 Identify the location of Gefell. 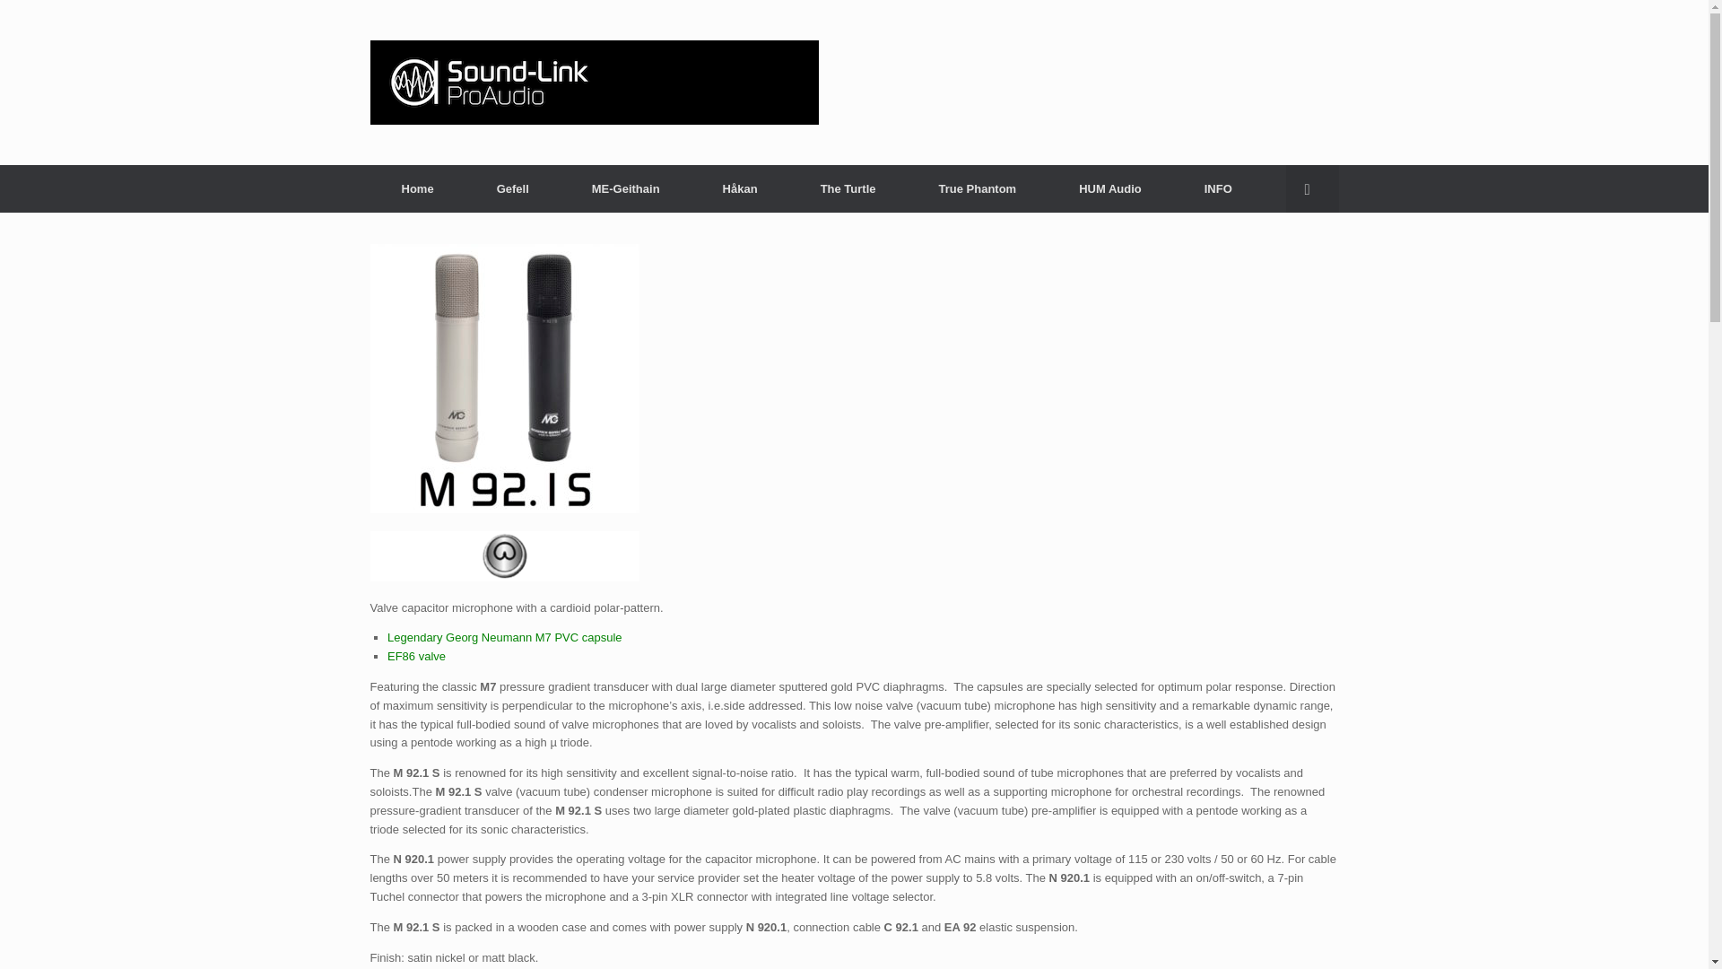
(513, 188).